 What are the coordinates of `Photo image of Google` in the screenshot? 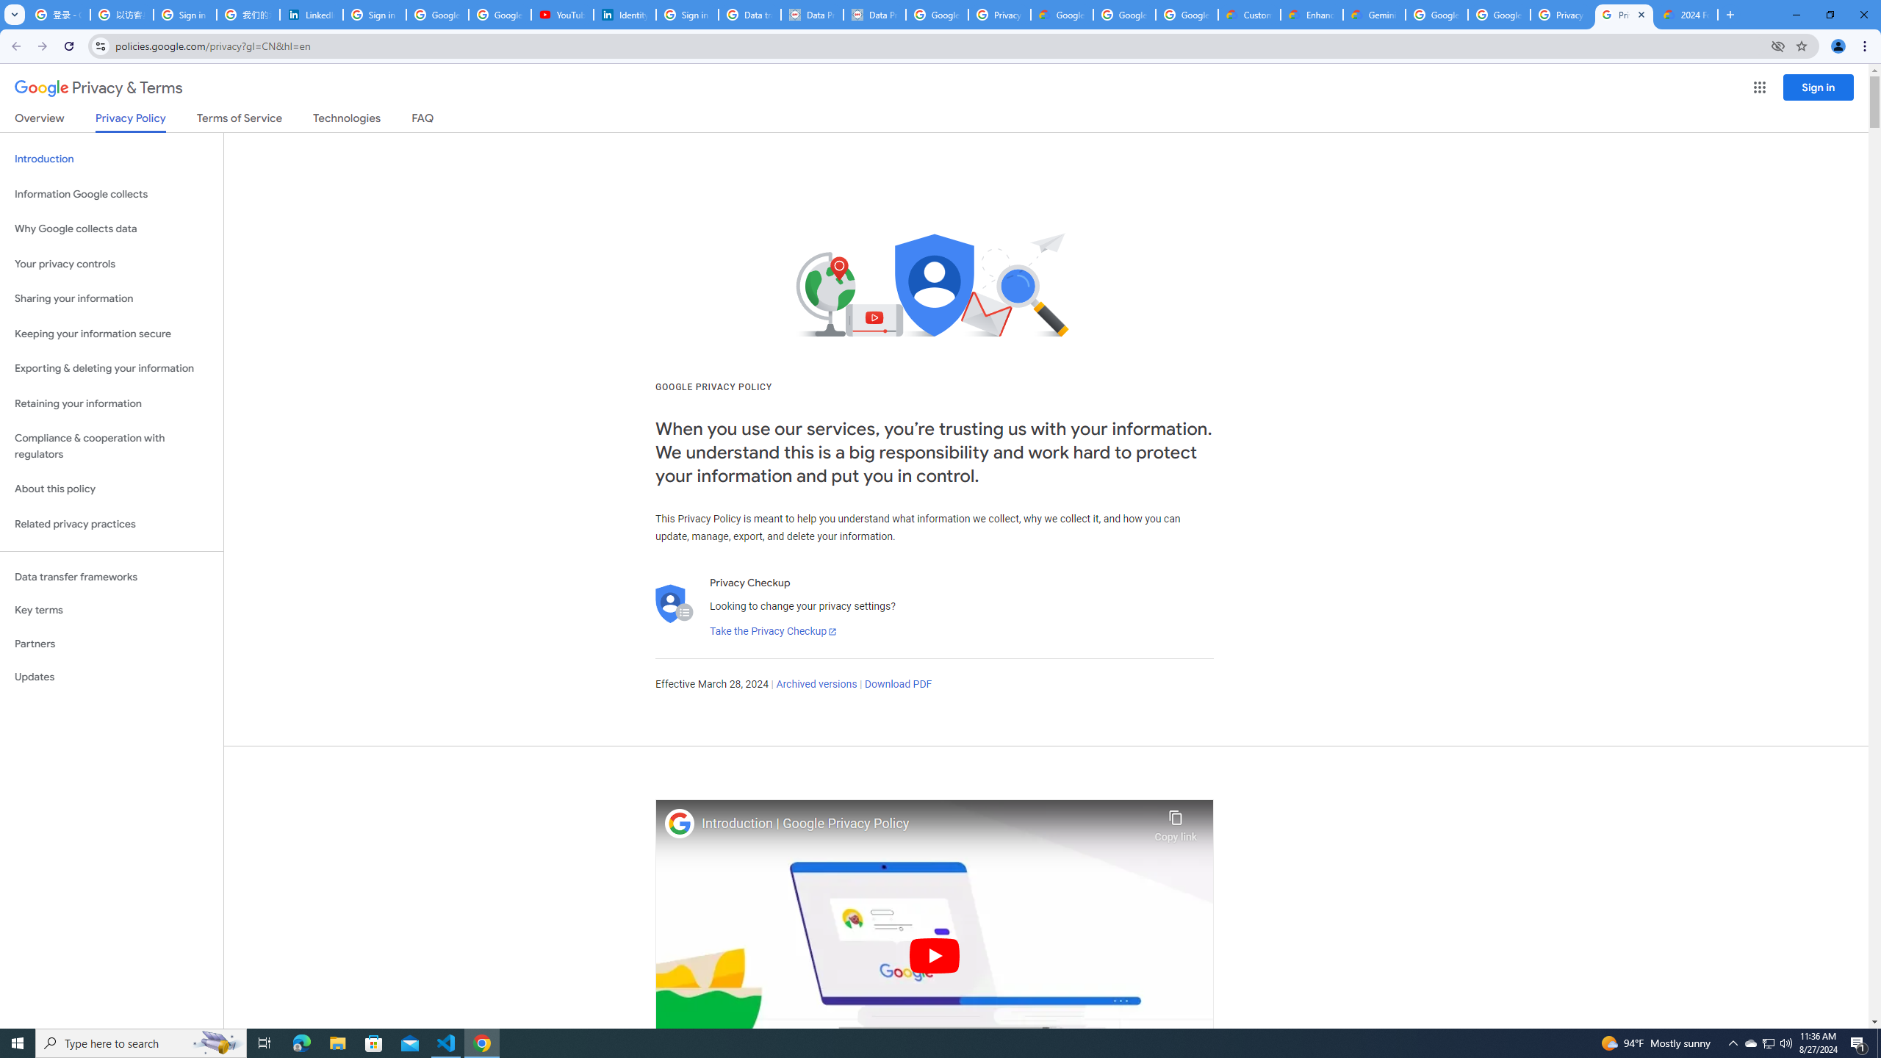 It's located at (680, 823).